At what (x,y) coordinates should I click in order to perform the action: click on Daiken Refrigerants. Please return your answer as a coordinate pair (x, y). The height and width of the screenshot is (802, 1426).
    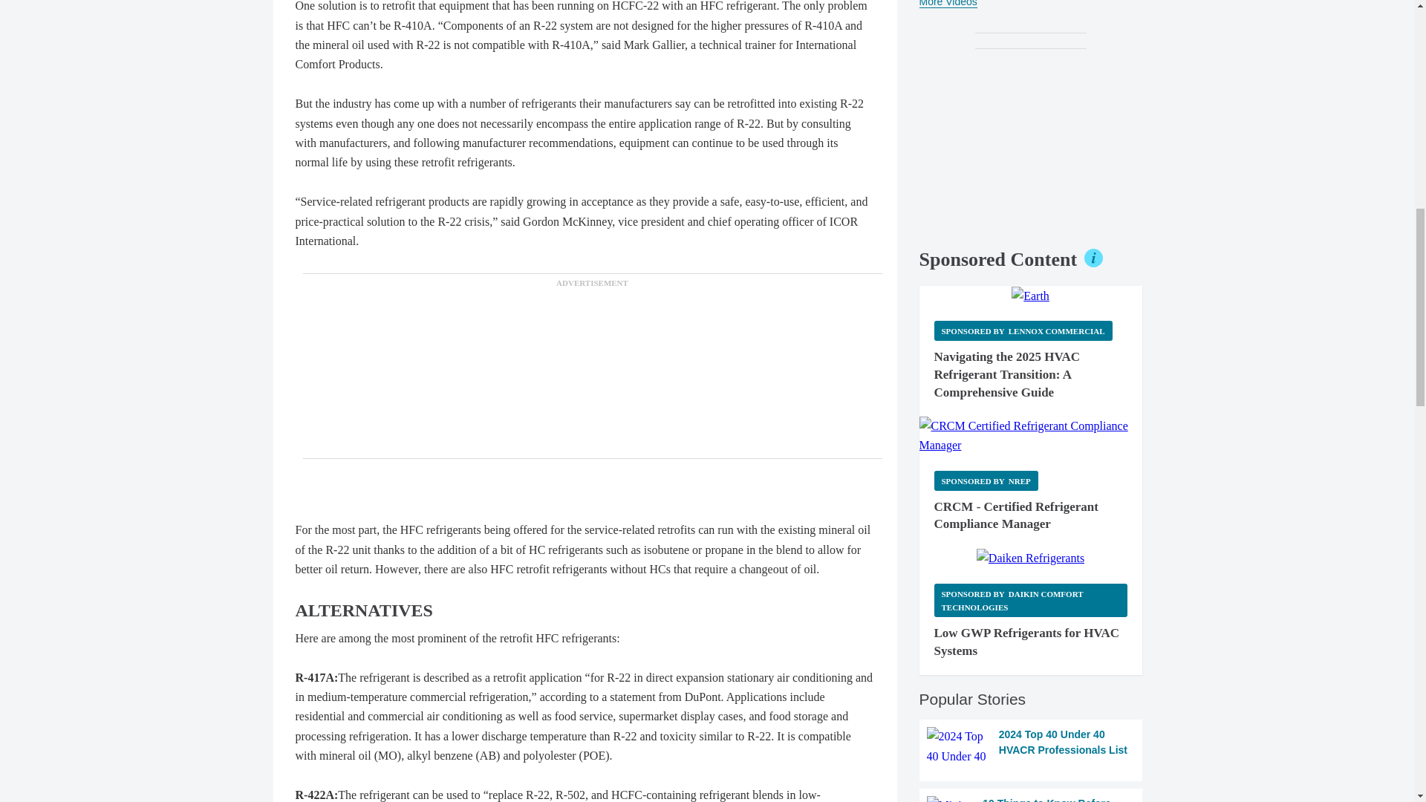
    Looking at the image, I should click on (1030, 558).